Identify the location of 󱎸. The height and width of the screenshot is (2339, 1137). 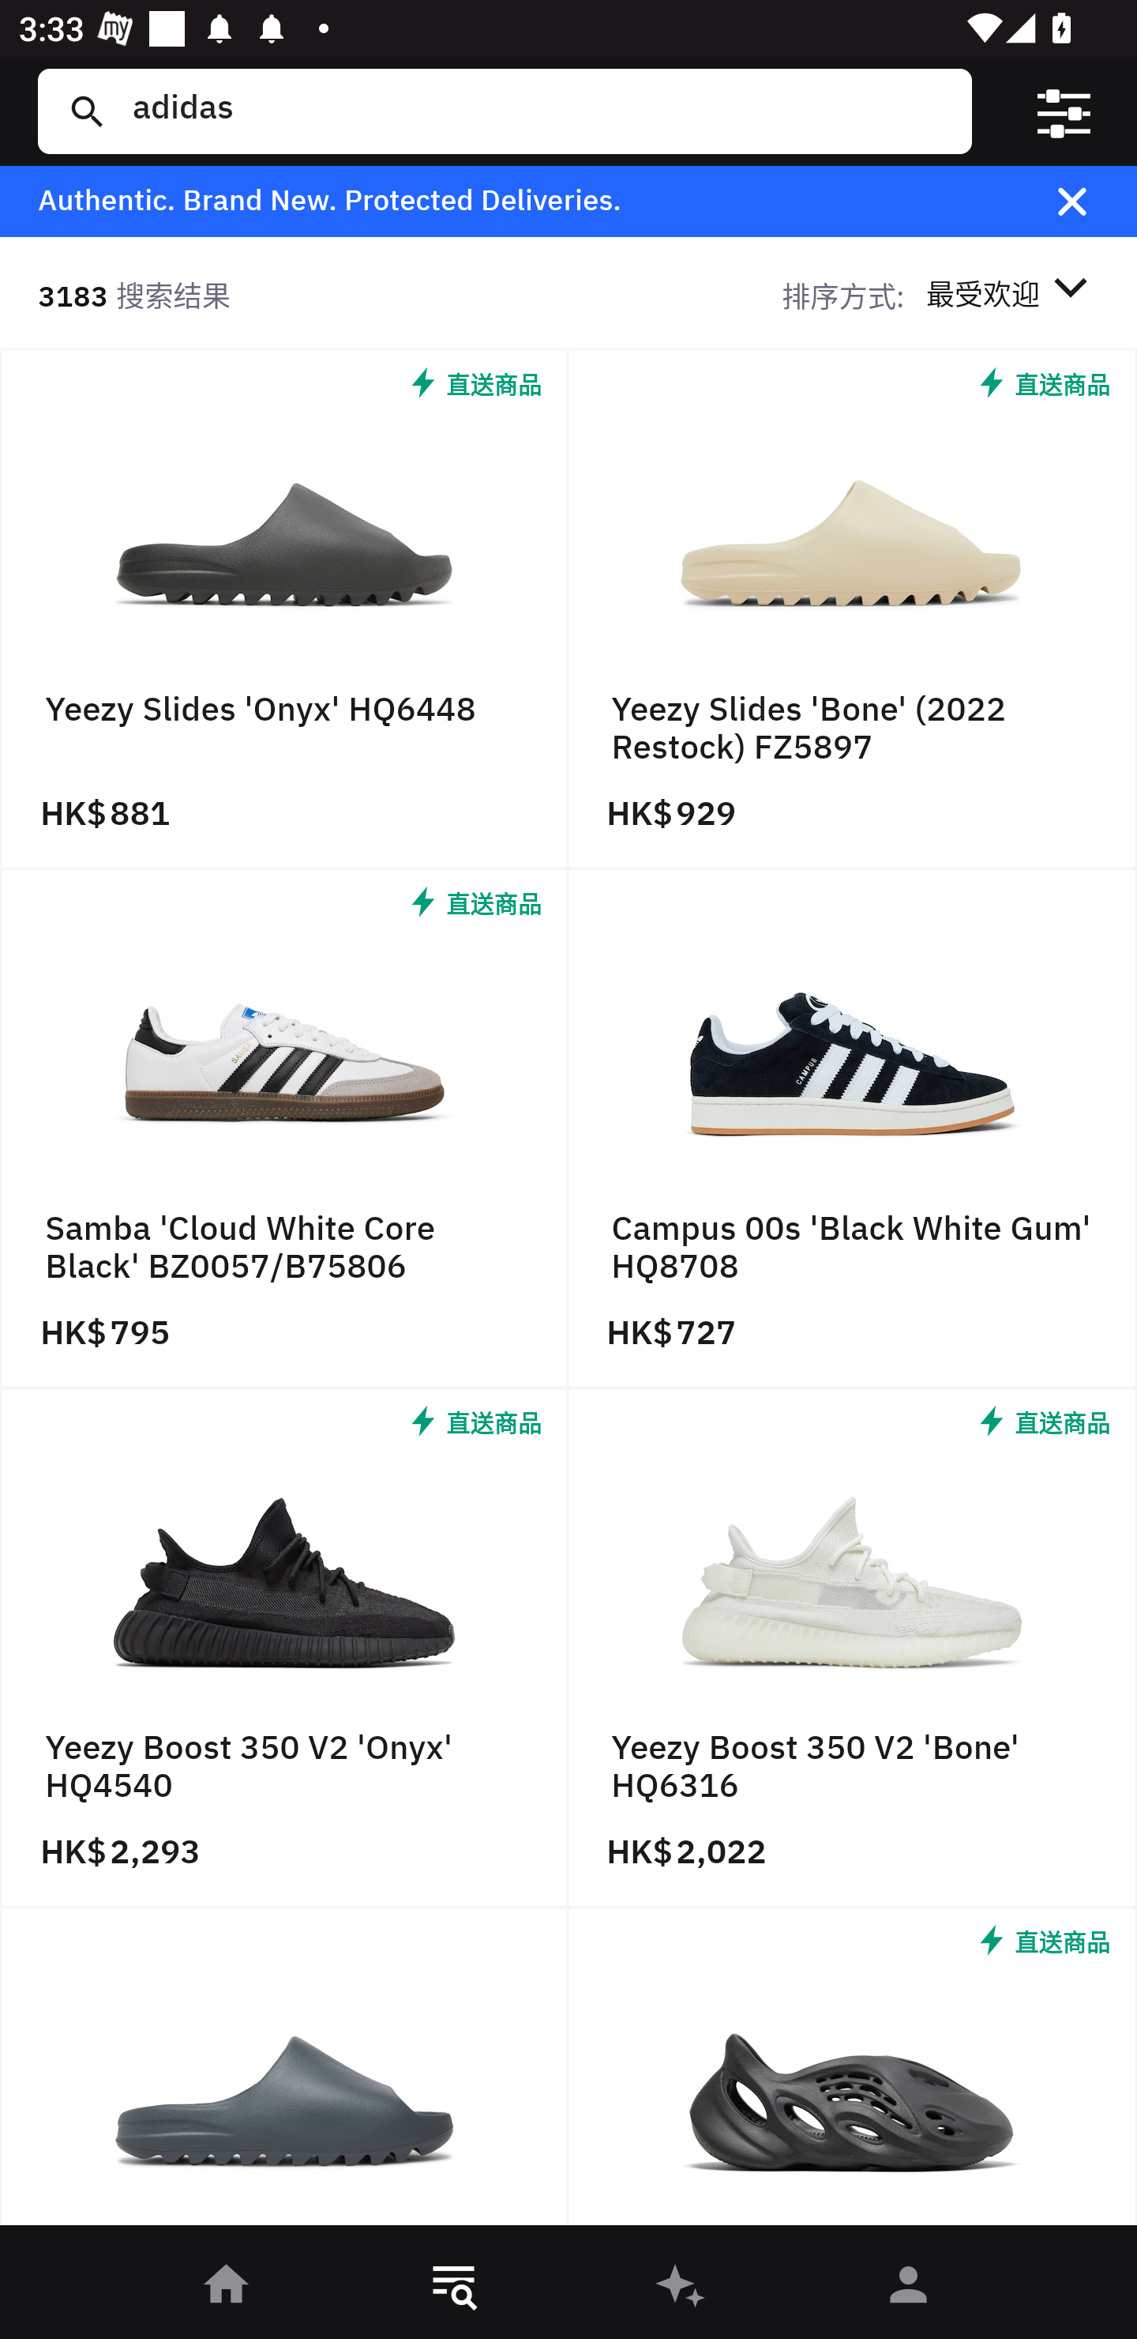
(455, 2286).